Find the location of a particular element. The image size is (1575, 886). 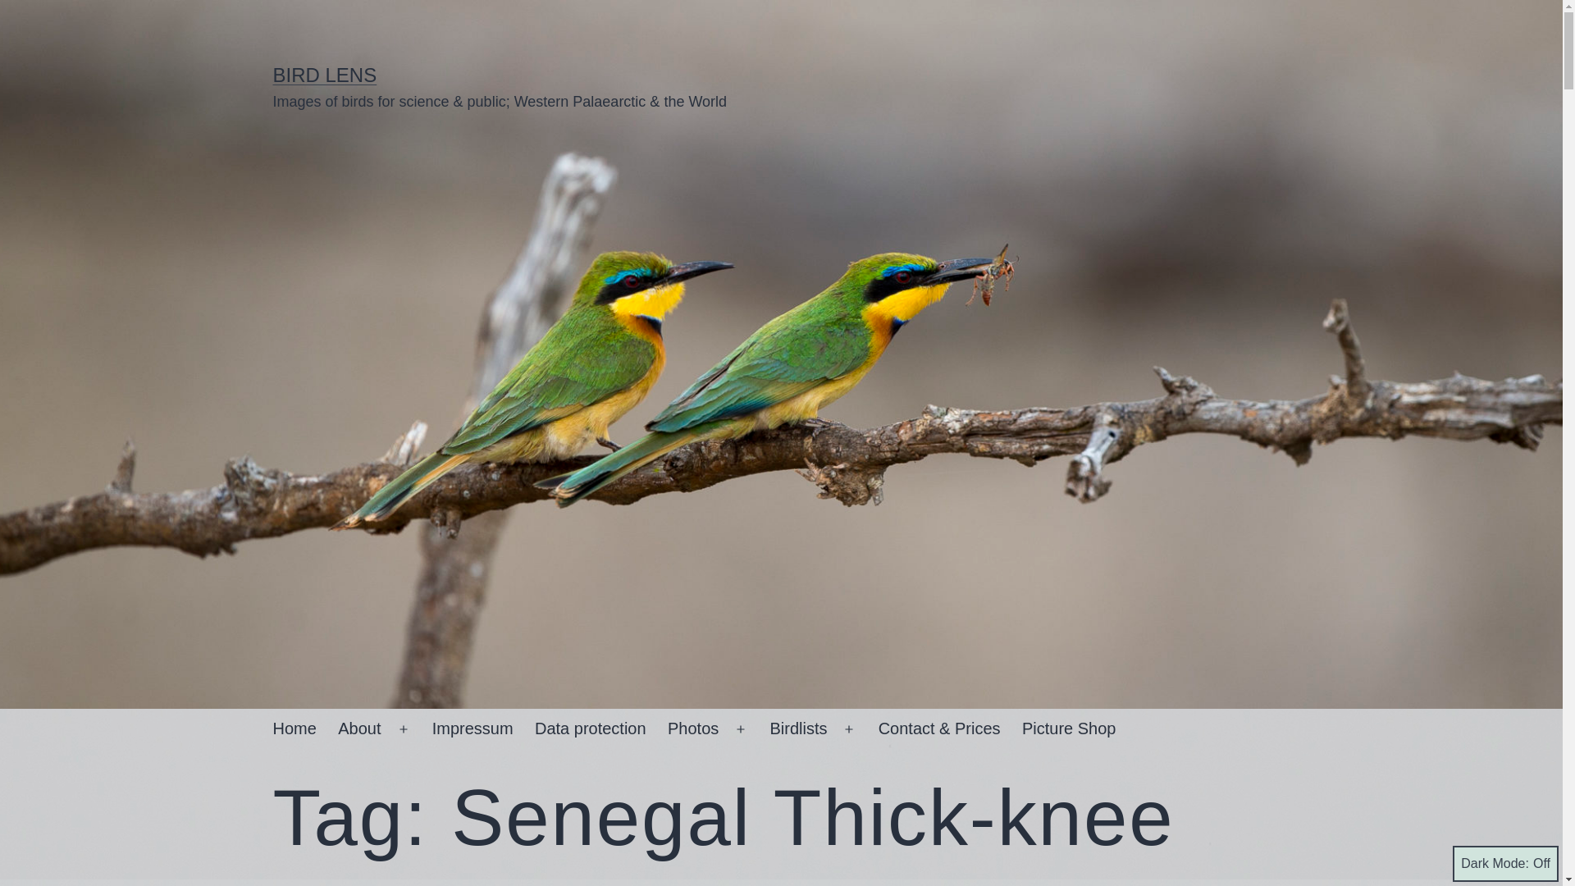

About is located at coordinates (359, 728).